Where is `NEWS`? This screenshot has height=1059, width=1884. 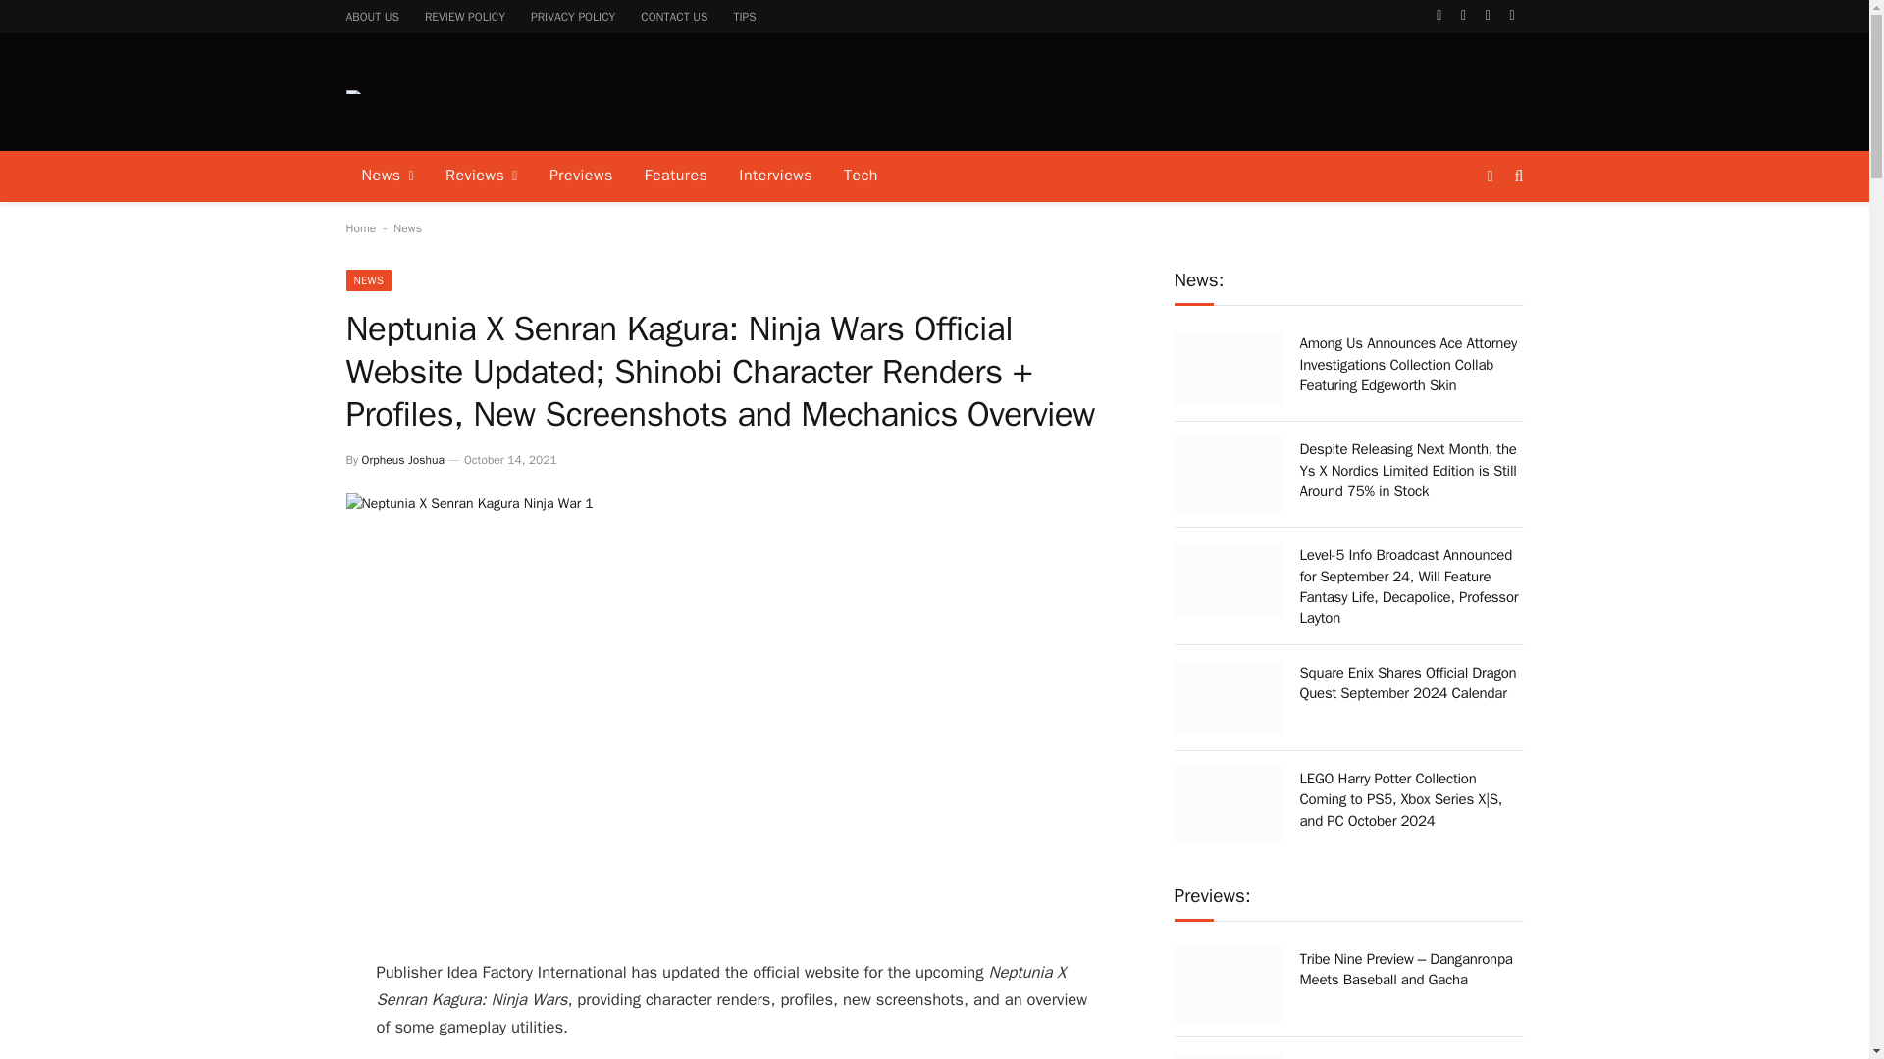
NEWS is located at coordinates (368, 280).